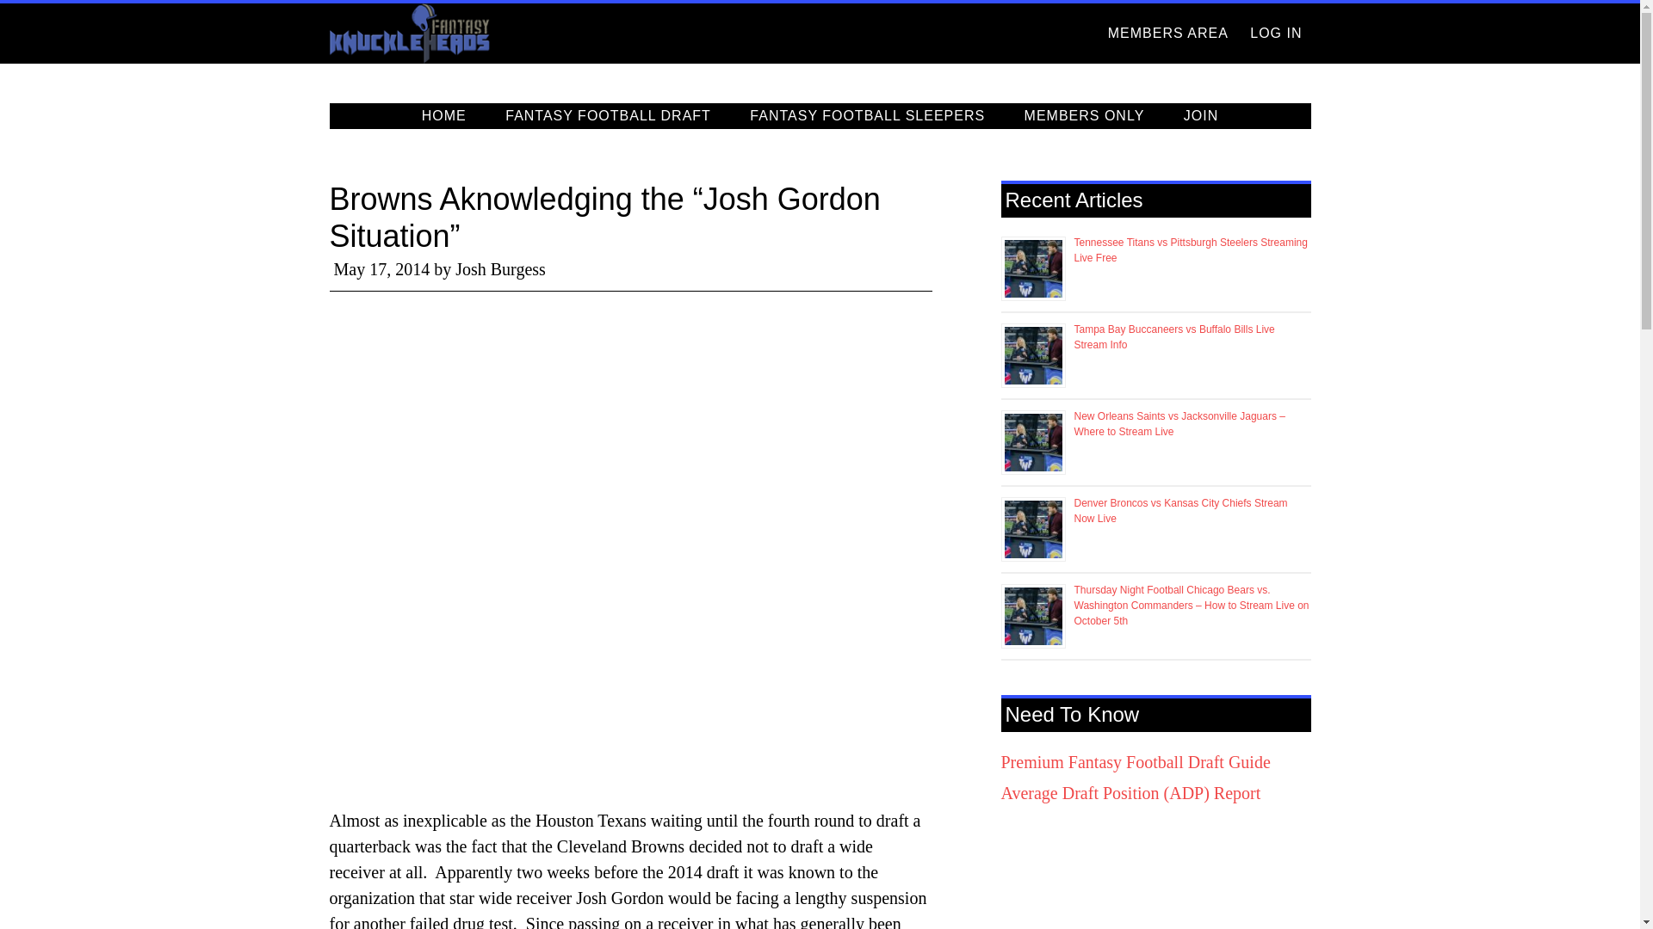 This screenshot has width=1653, height=929. I want to click on FANTASY FOOTBALL DRAFT, so click(608, 115).